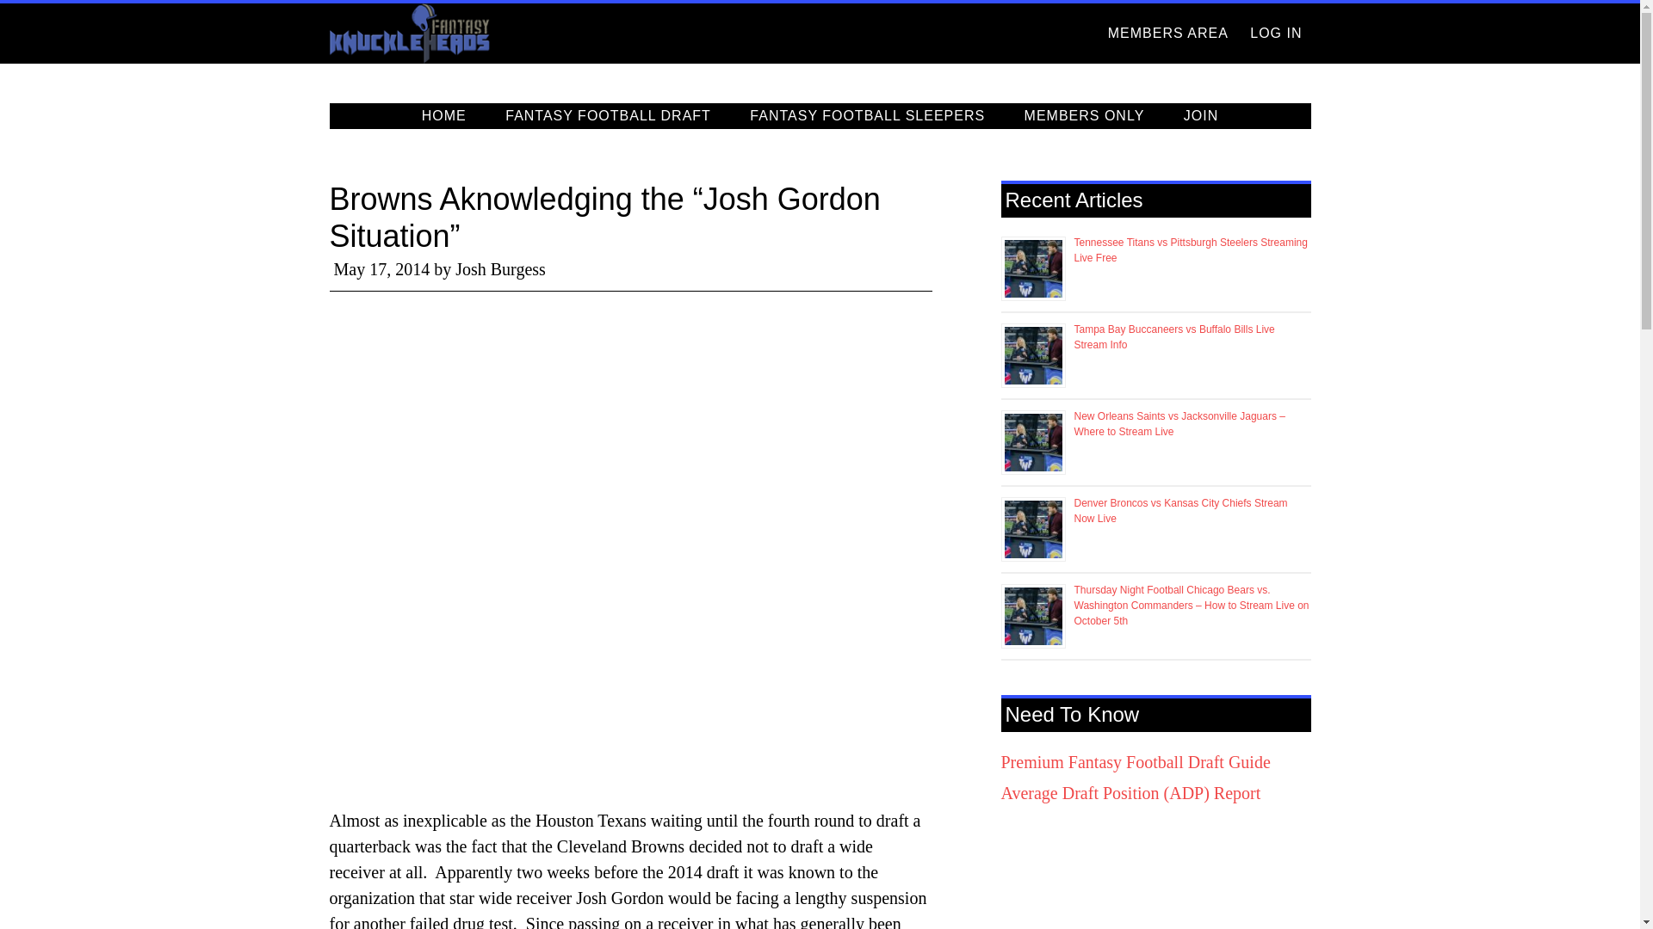 This screenshot has width=1653, height=929. I want to click on FANTASY FOOTBALL DRAFT, so click(608, 115).